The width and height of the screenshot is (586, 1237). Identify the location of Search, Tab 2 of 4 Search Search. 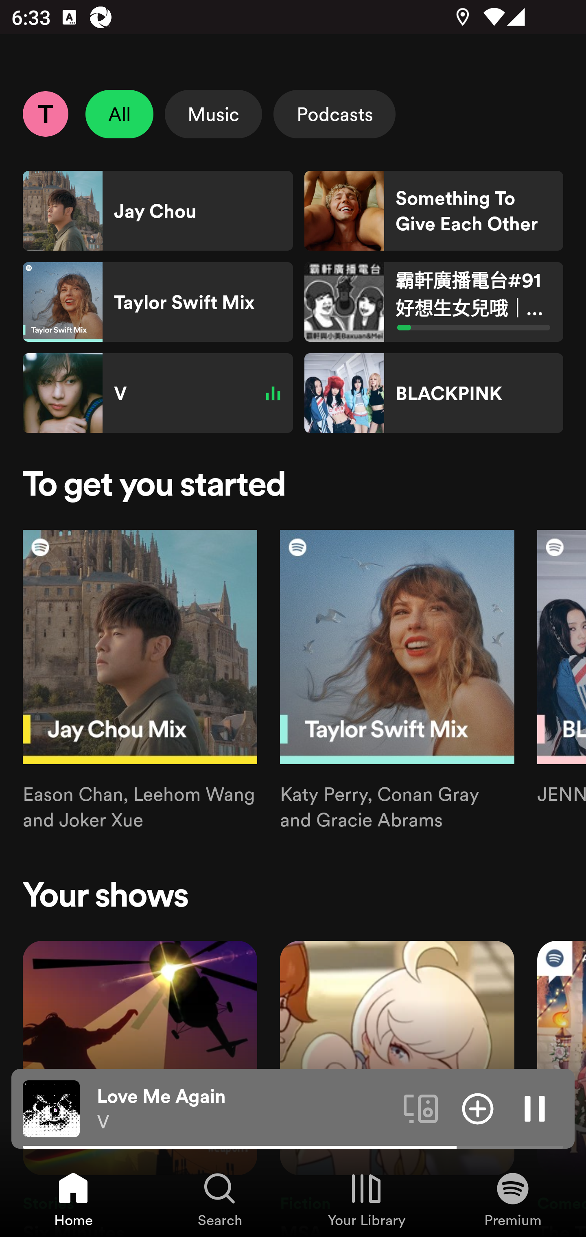
(220, 1199).